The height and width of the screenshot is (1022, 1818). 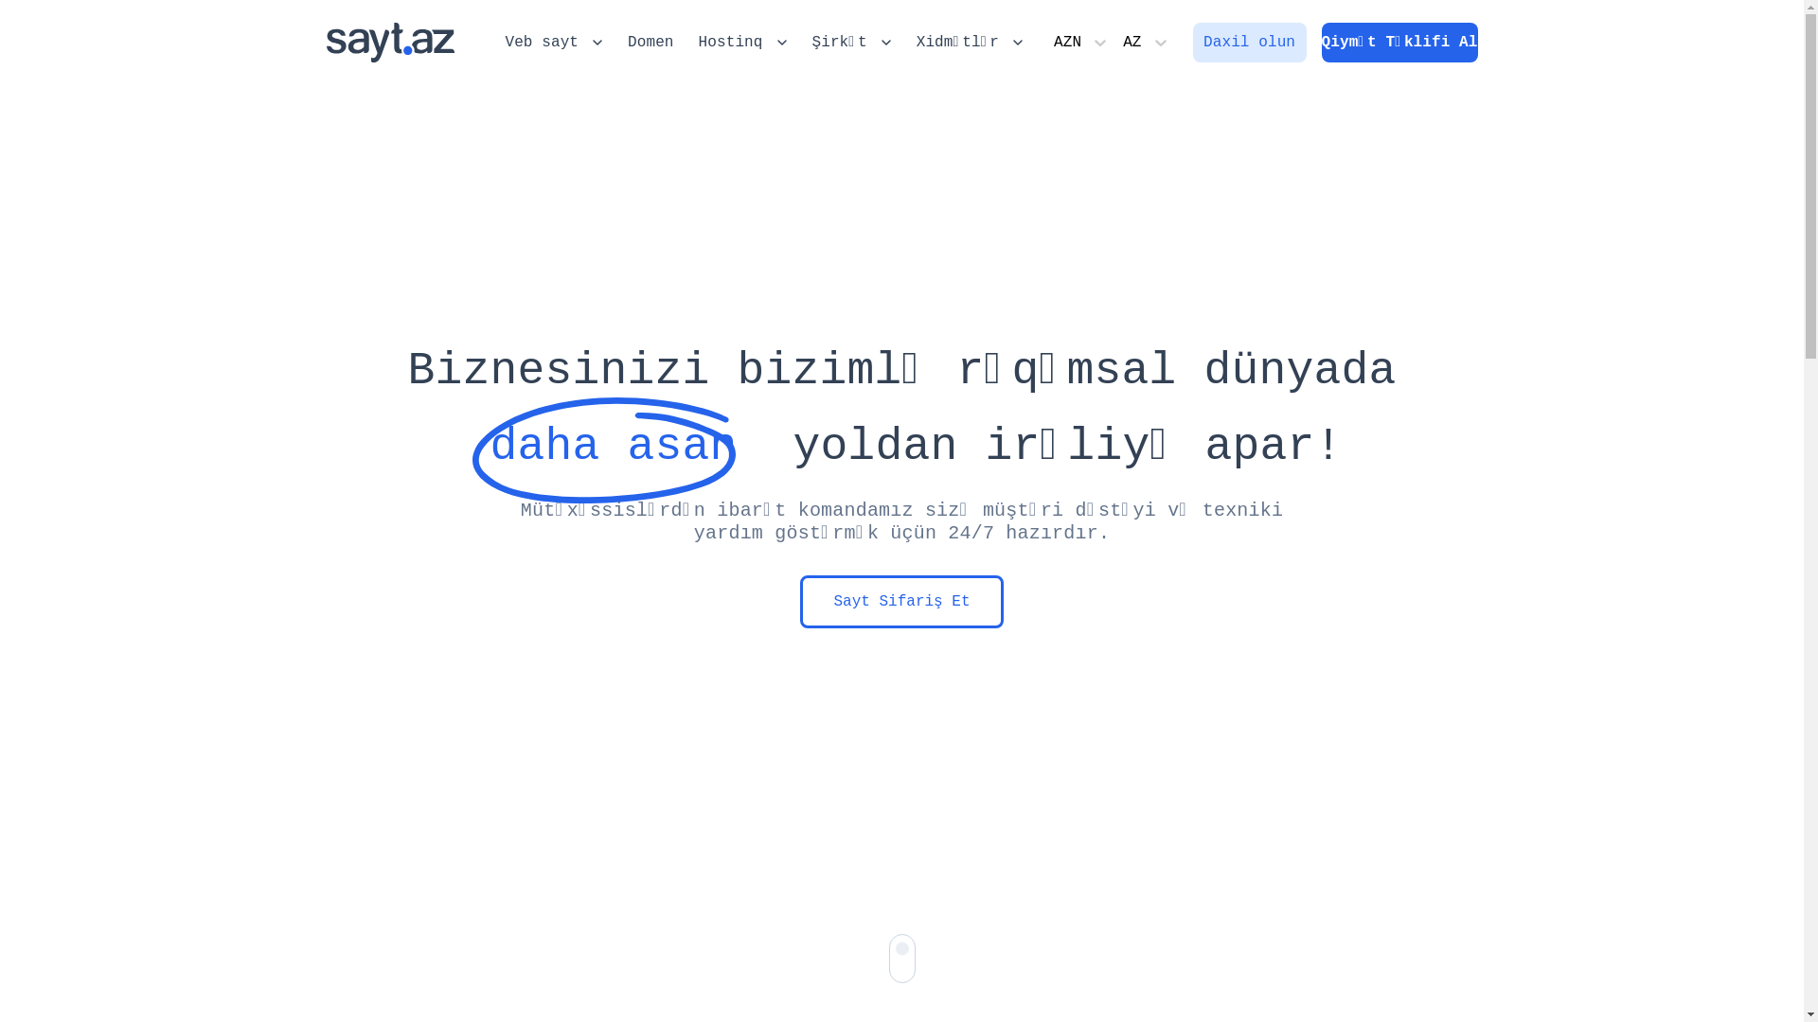 What do you see at coordinates (390, 42) in the screenshot?
I see `Your Company` at bounding box center [390, 42].